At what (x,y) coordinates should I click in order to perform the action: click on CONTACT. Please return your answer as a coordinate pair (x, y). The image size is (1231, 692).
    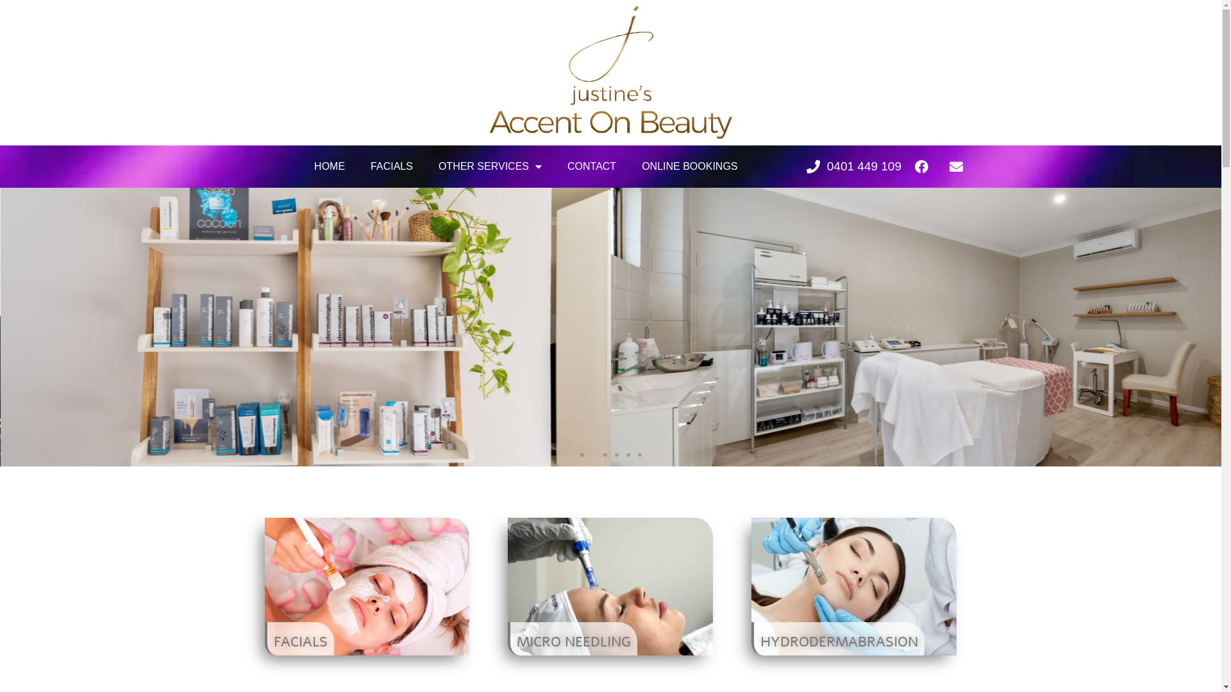
    Looking at the image, I should click on (592, 167).